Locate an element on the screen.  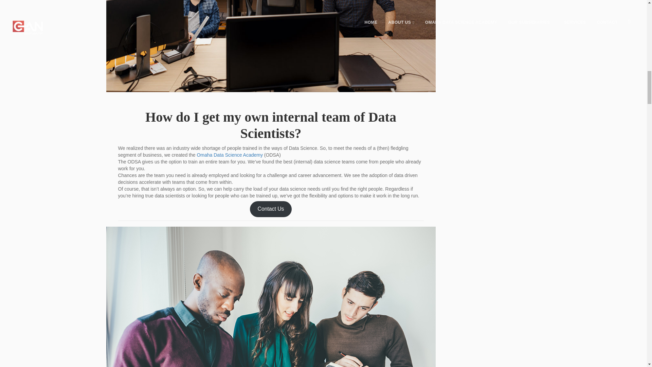
Nate Watson is located at coordinates (172, 235).